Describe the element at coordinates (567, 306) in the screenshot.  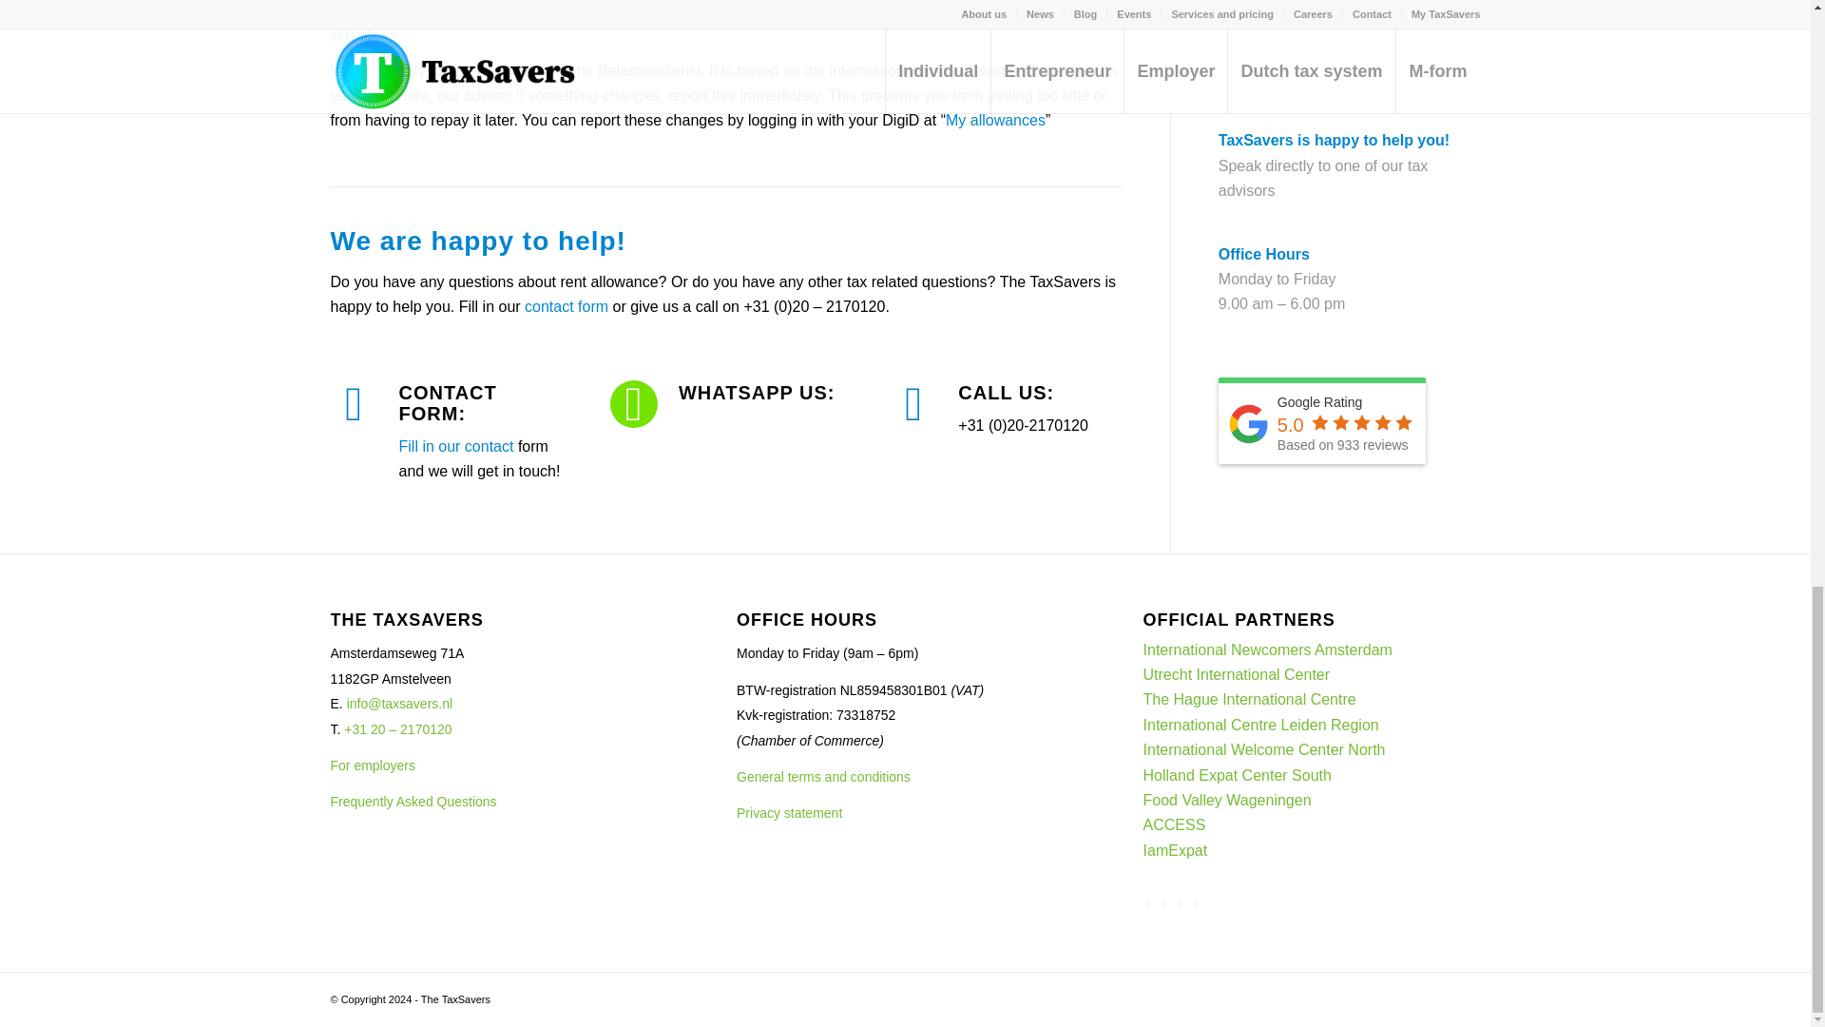
I see `contact form` at that location.